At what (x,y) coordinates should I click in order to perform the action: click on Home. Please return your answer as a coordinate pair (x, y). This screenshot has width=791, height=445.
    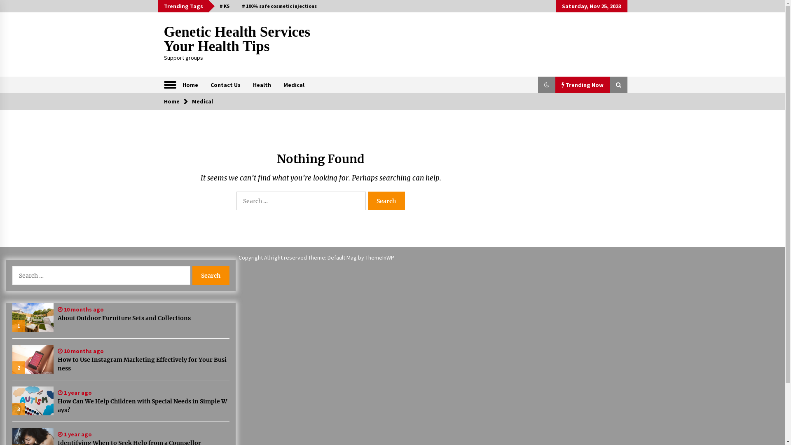
    Looking at the image, I should click on (190, 85).